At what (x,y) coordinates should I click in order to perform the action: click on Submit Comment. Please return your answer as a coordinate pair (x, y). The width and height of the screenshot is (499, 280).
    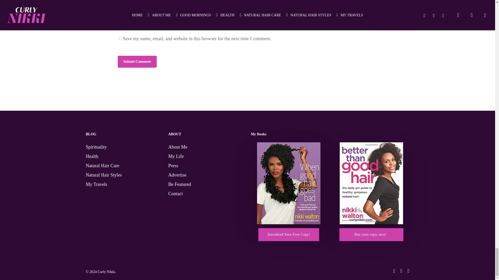
    Looking at the image, I should click on (137, 62).